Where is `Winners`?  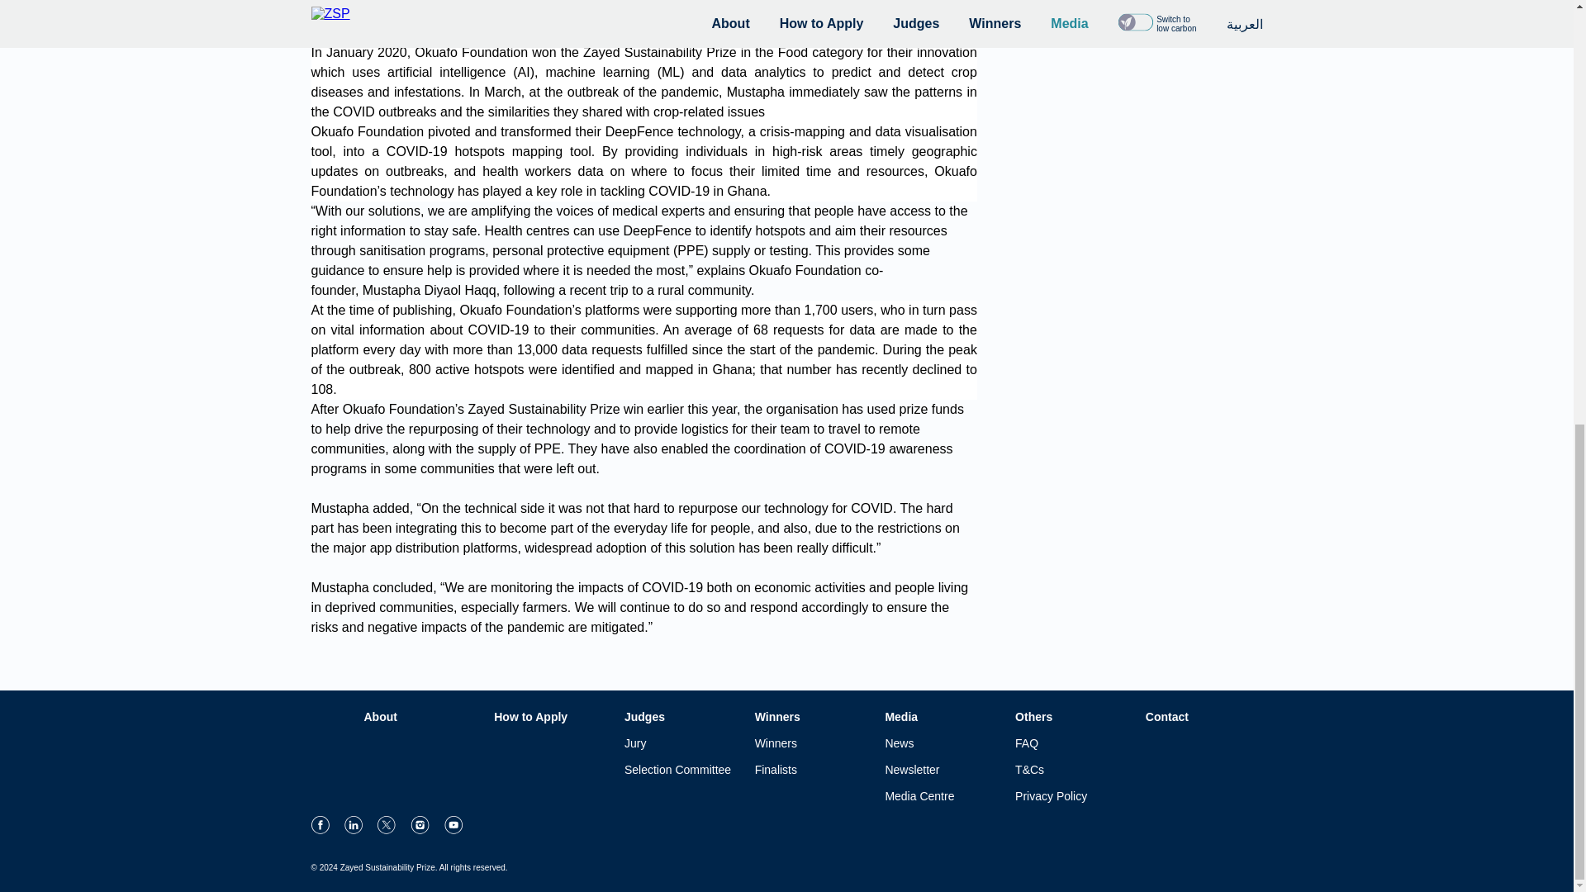
Winners is located at coordinates (813, 743).